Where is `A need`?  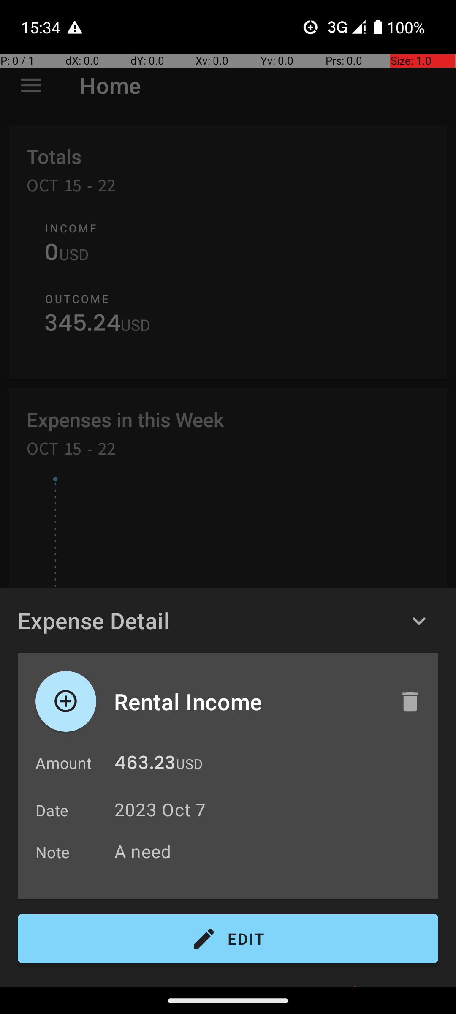
A need is located at coordinates (272, 851).